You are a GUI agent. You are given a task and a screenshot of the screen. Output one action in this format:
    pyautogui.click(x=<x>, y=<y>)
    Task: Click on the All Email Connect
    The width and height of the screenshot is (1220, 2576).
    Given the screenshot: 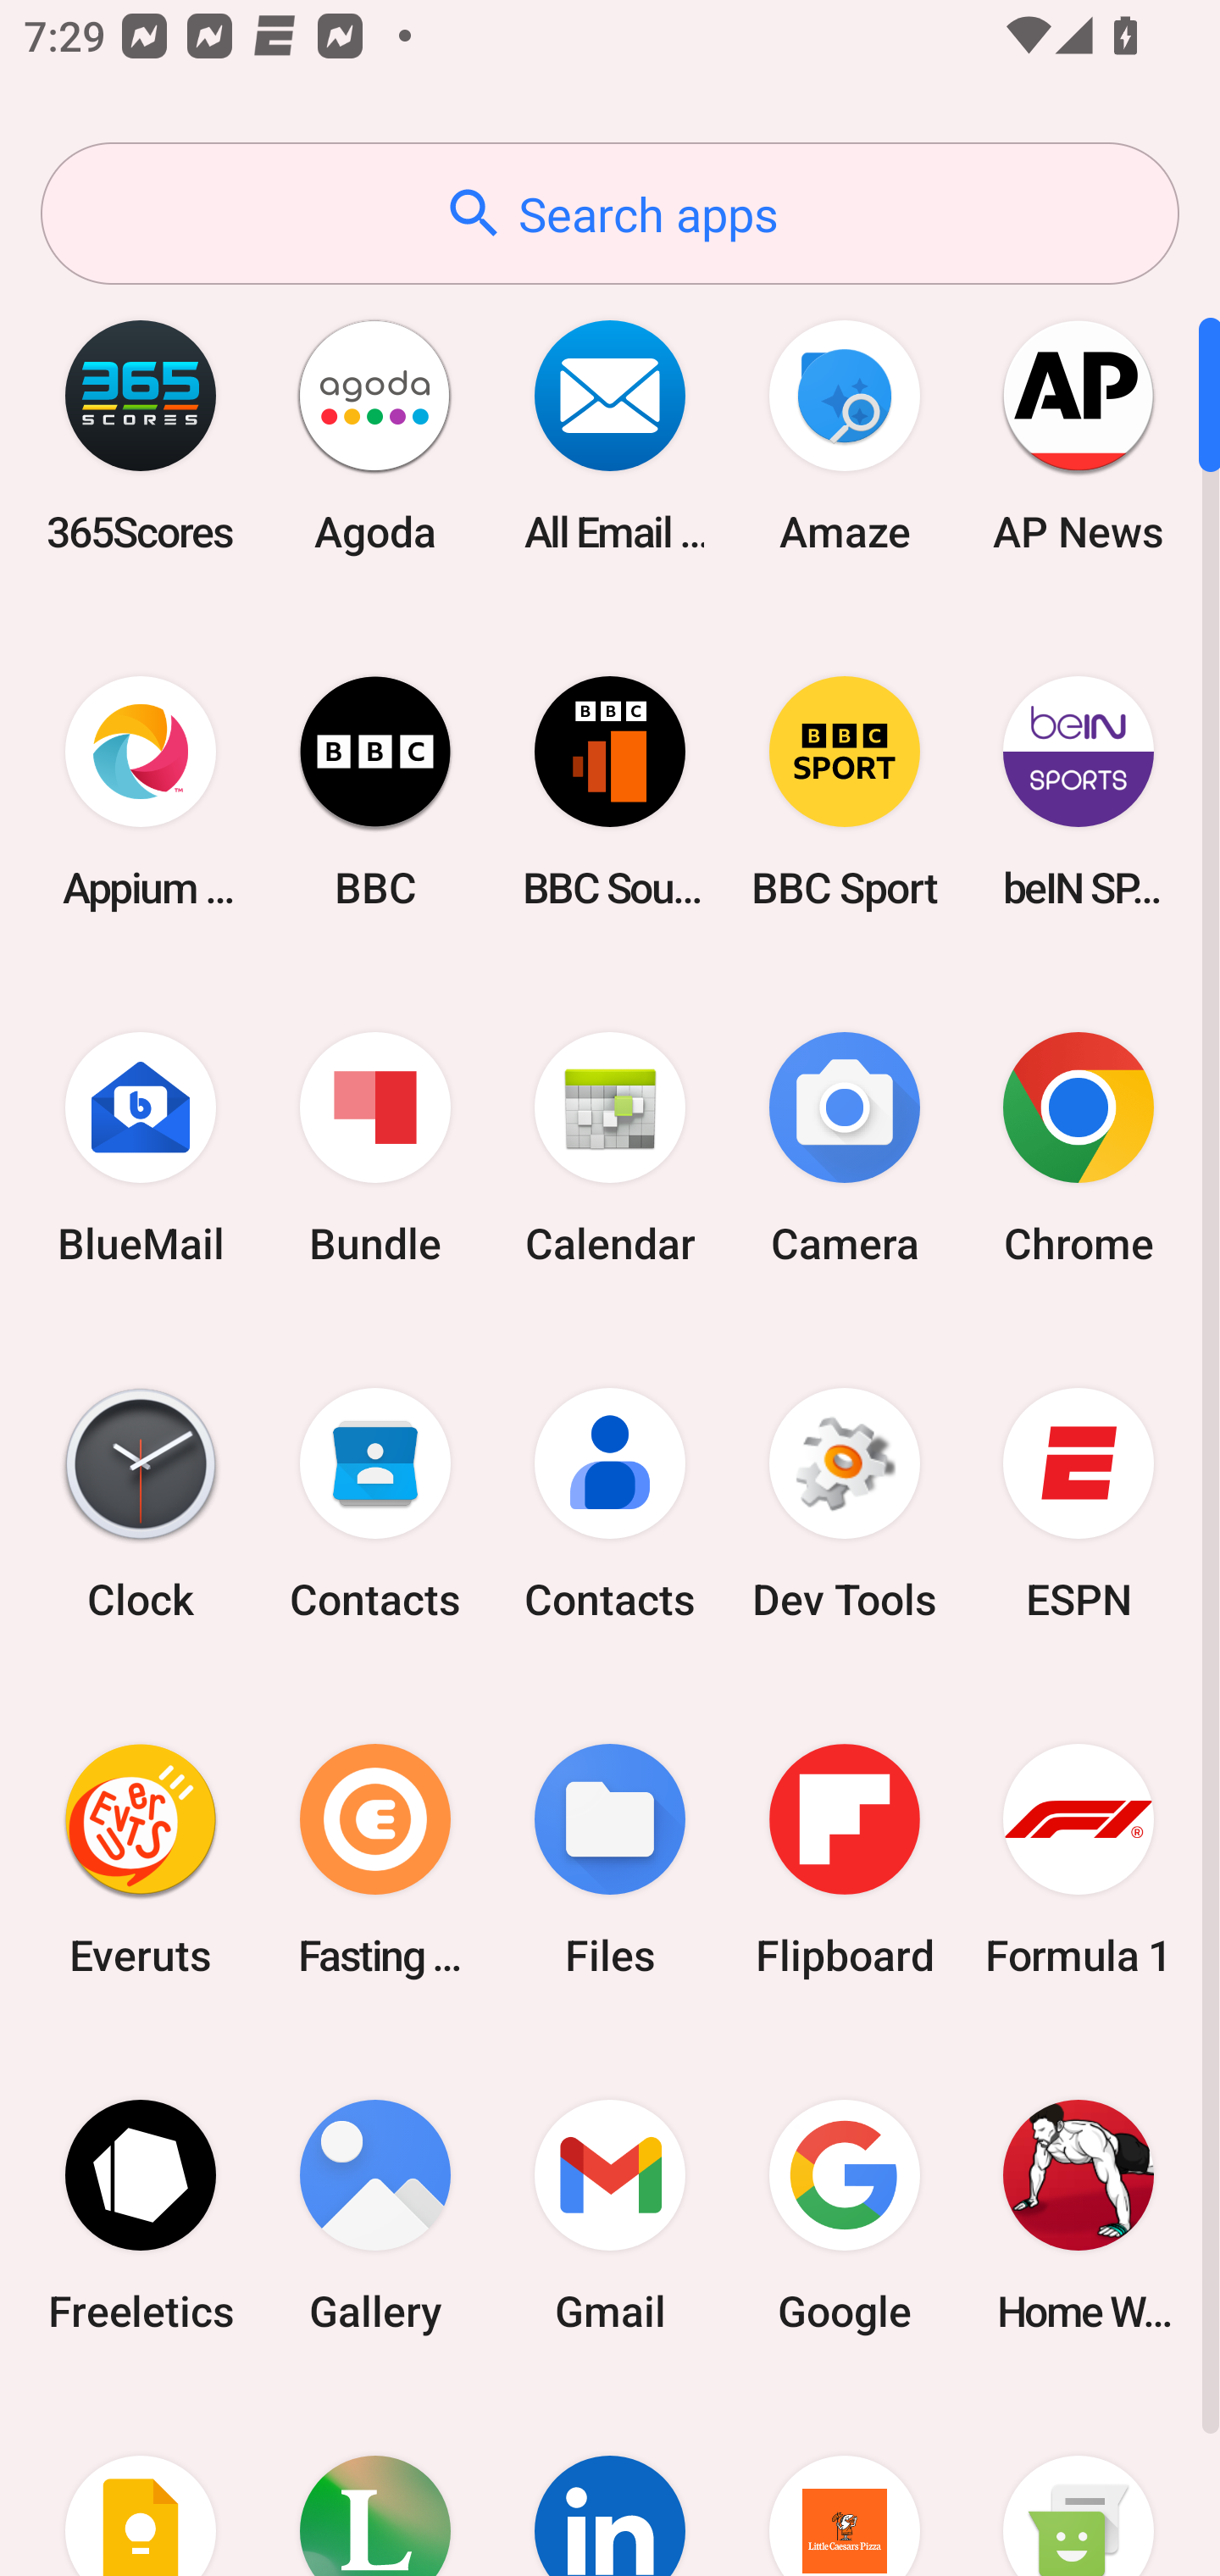 What is the action you would take?
    pyautogui.click(x=610, y=436)
    